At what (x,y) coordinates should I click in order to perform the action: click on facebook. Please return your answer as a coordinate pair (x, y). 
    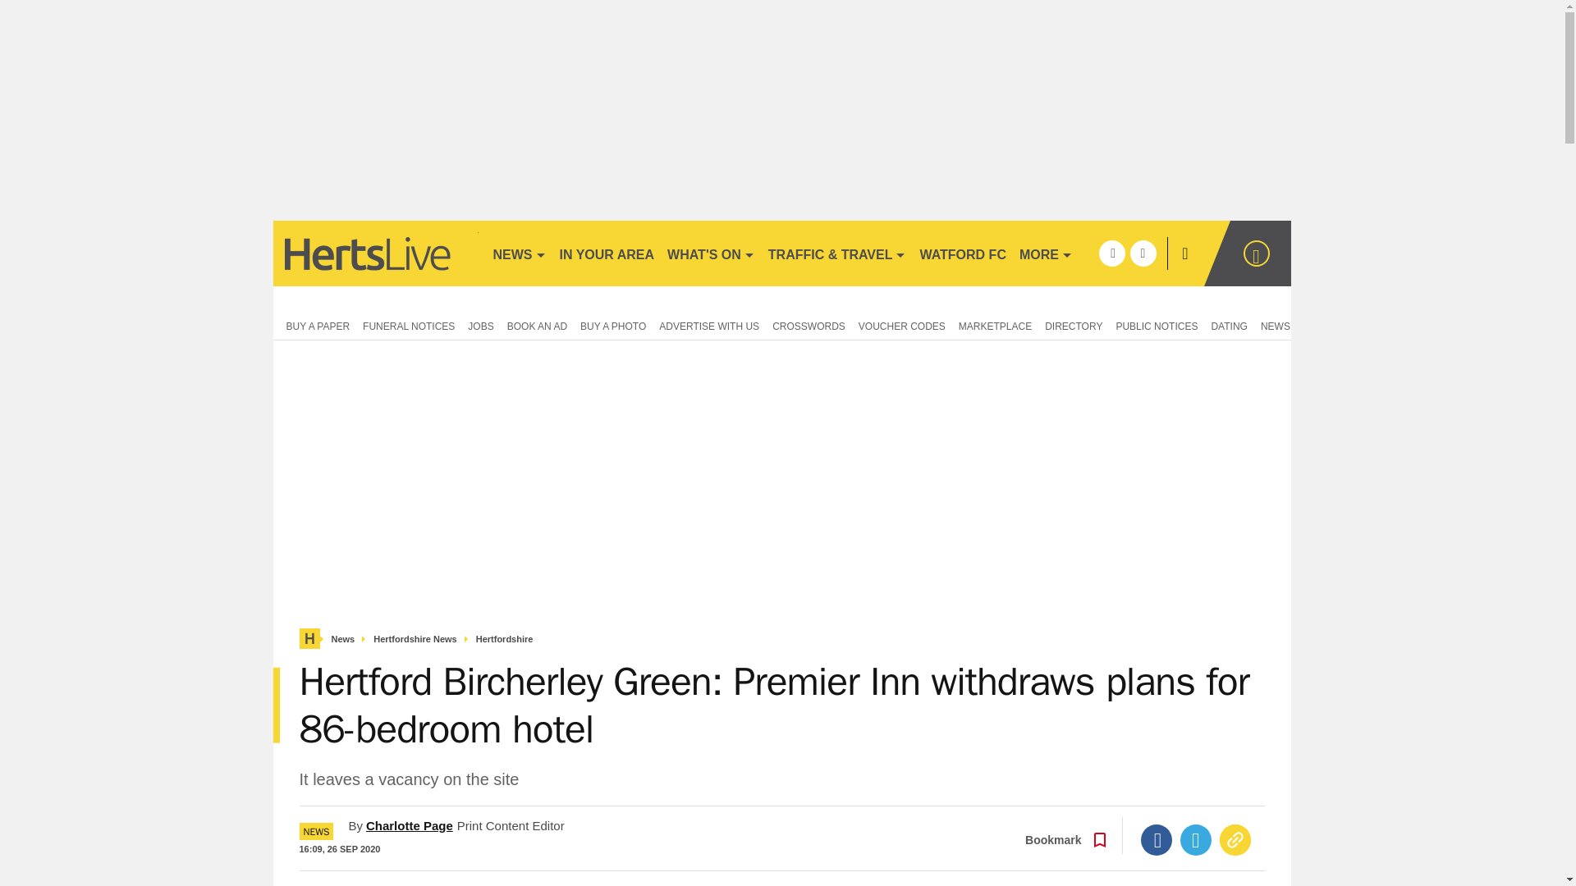
    Looking at the image, I should click on (1111, 253).